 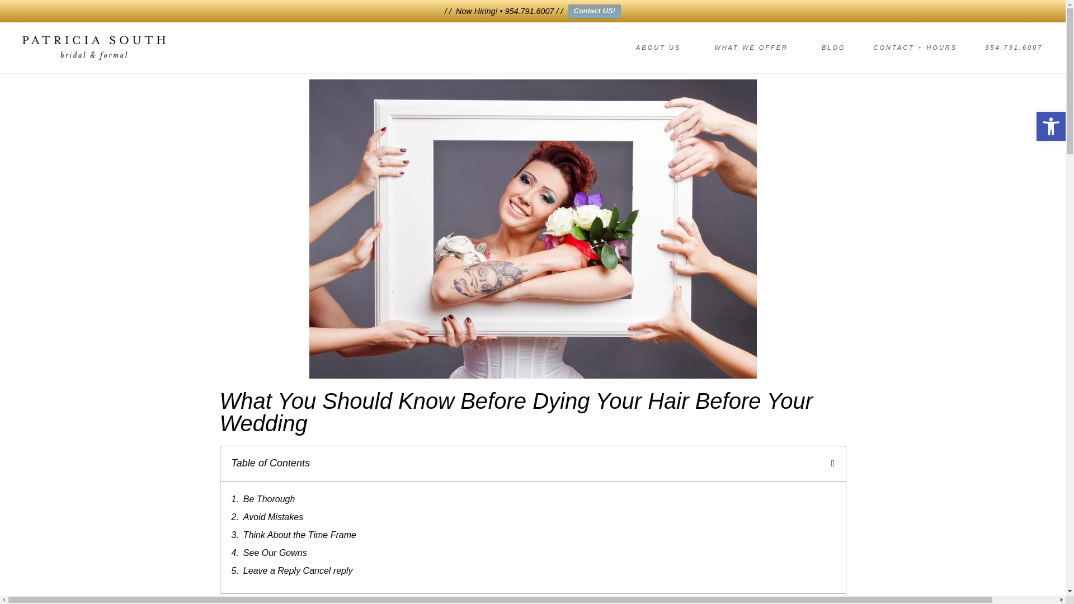 I want to click on Accessibility Tools, so click(x=661, y=48).